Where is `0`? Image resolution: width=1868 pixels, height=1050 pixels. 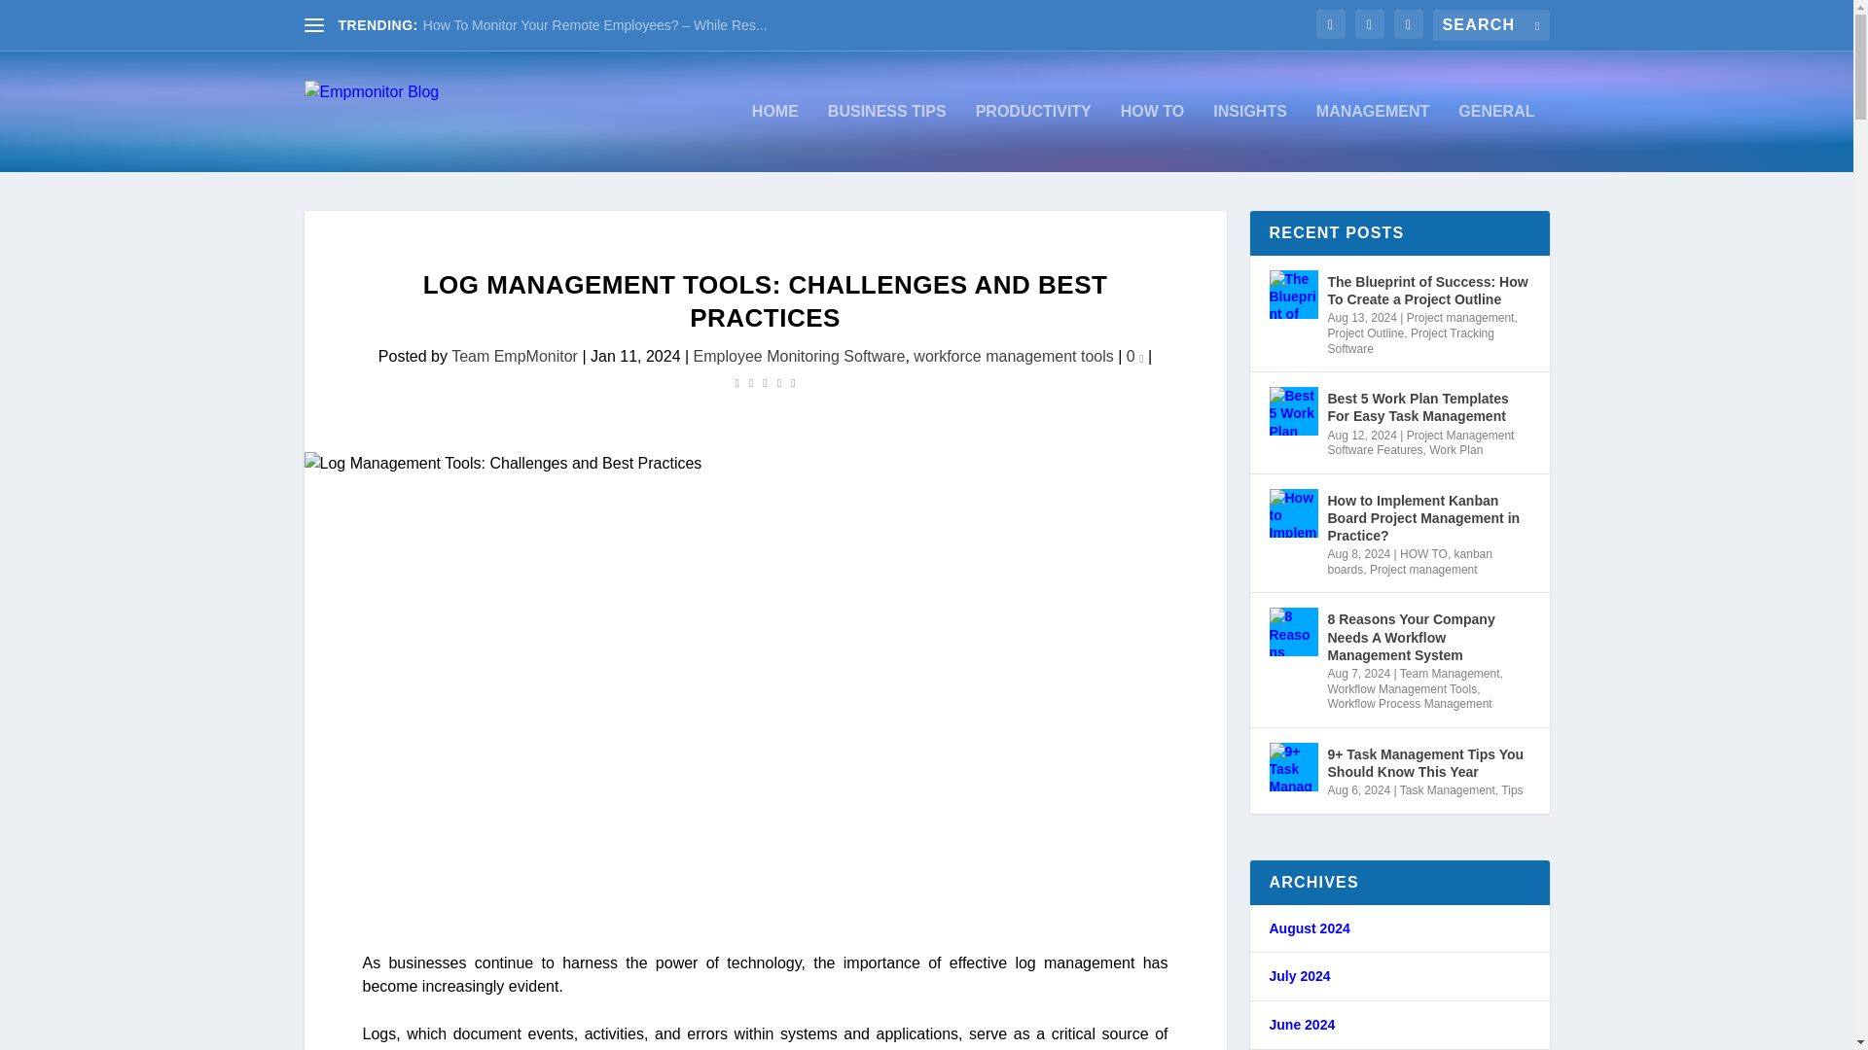
0 is located at coordinates (1134, 356).